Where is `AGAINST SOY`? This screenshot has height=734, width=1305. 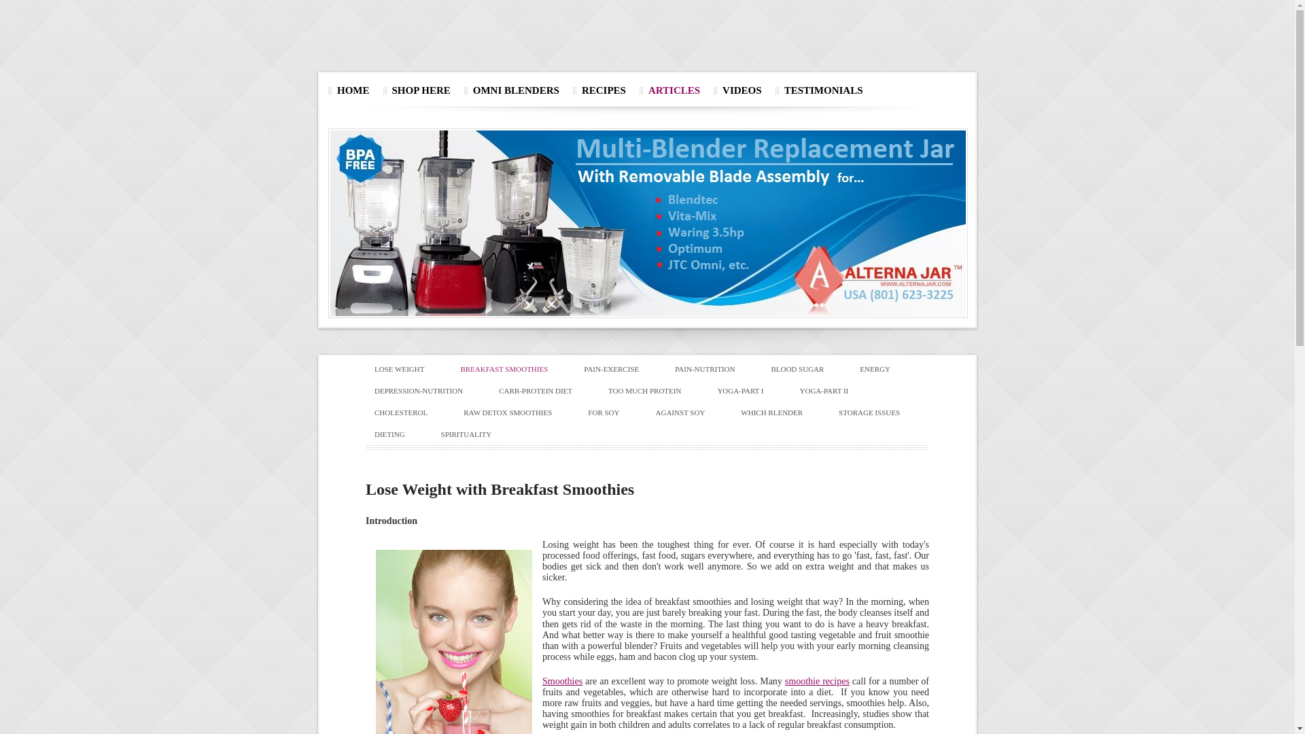
AGAINST SOY is located at coordinates (690, 413).